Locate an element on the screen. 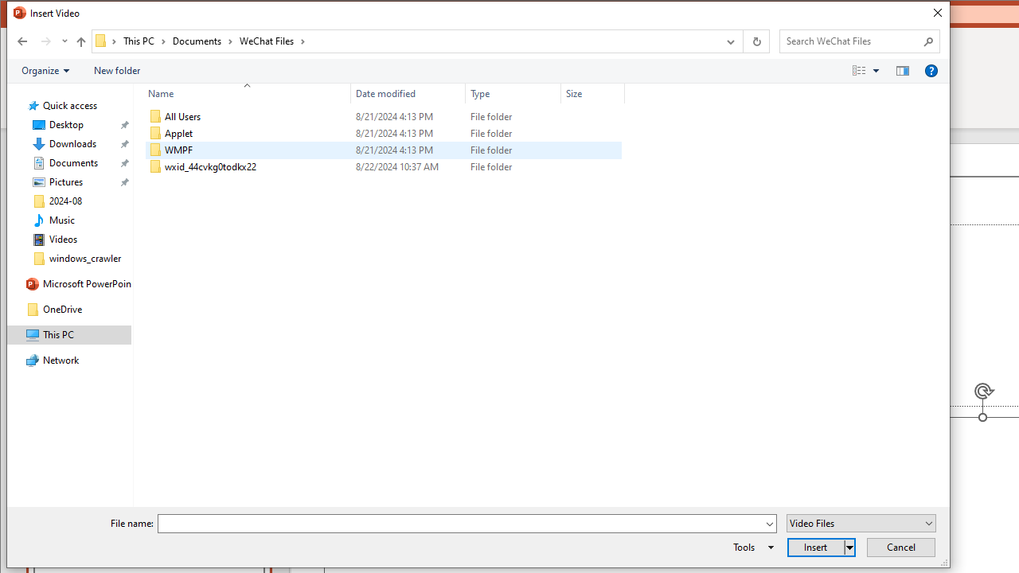  Cancel is located at coordinates (901, 548).